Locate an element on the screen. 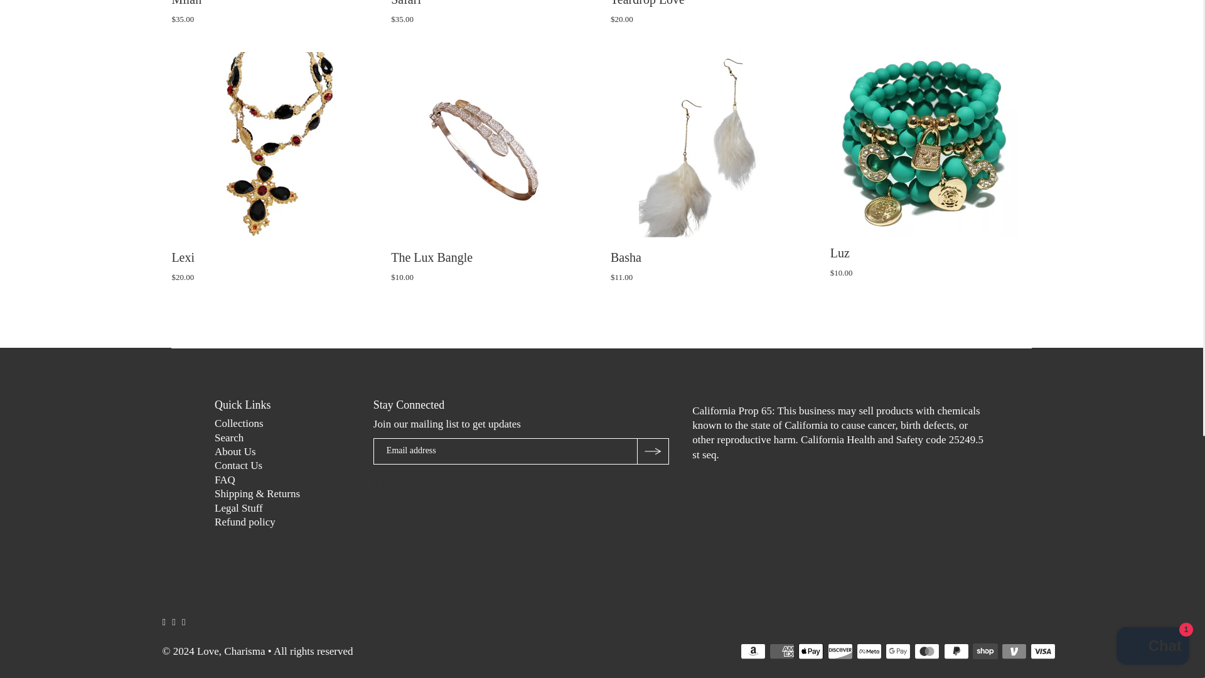 The image size is (1205, 678). American Express is located at coordinates (782, 650).